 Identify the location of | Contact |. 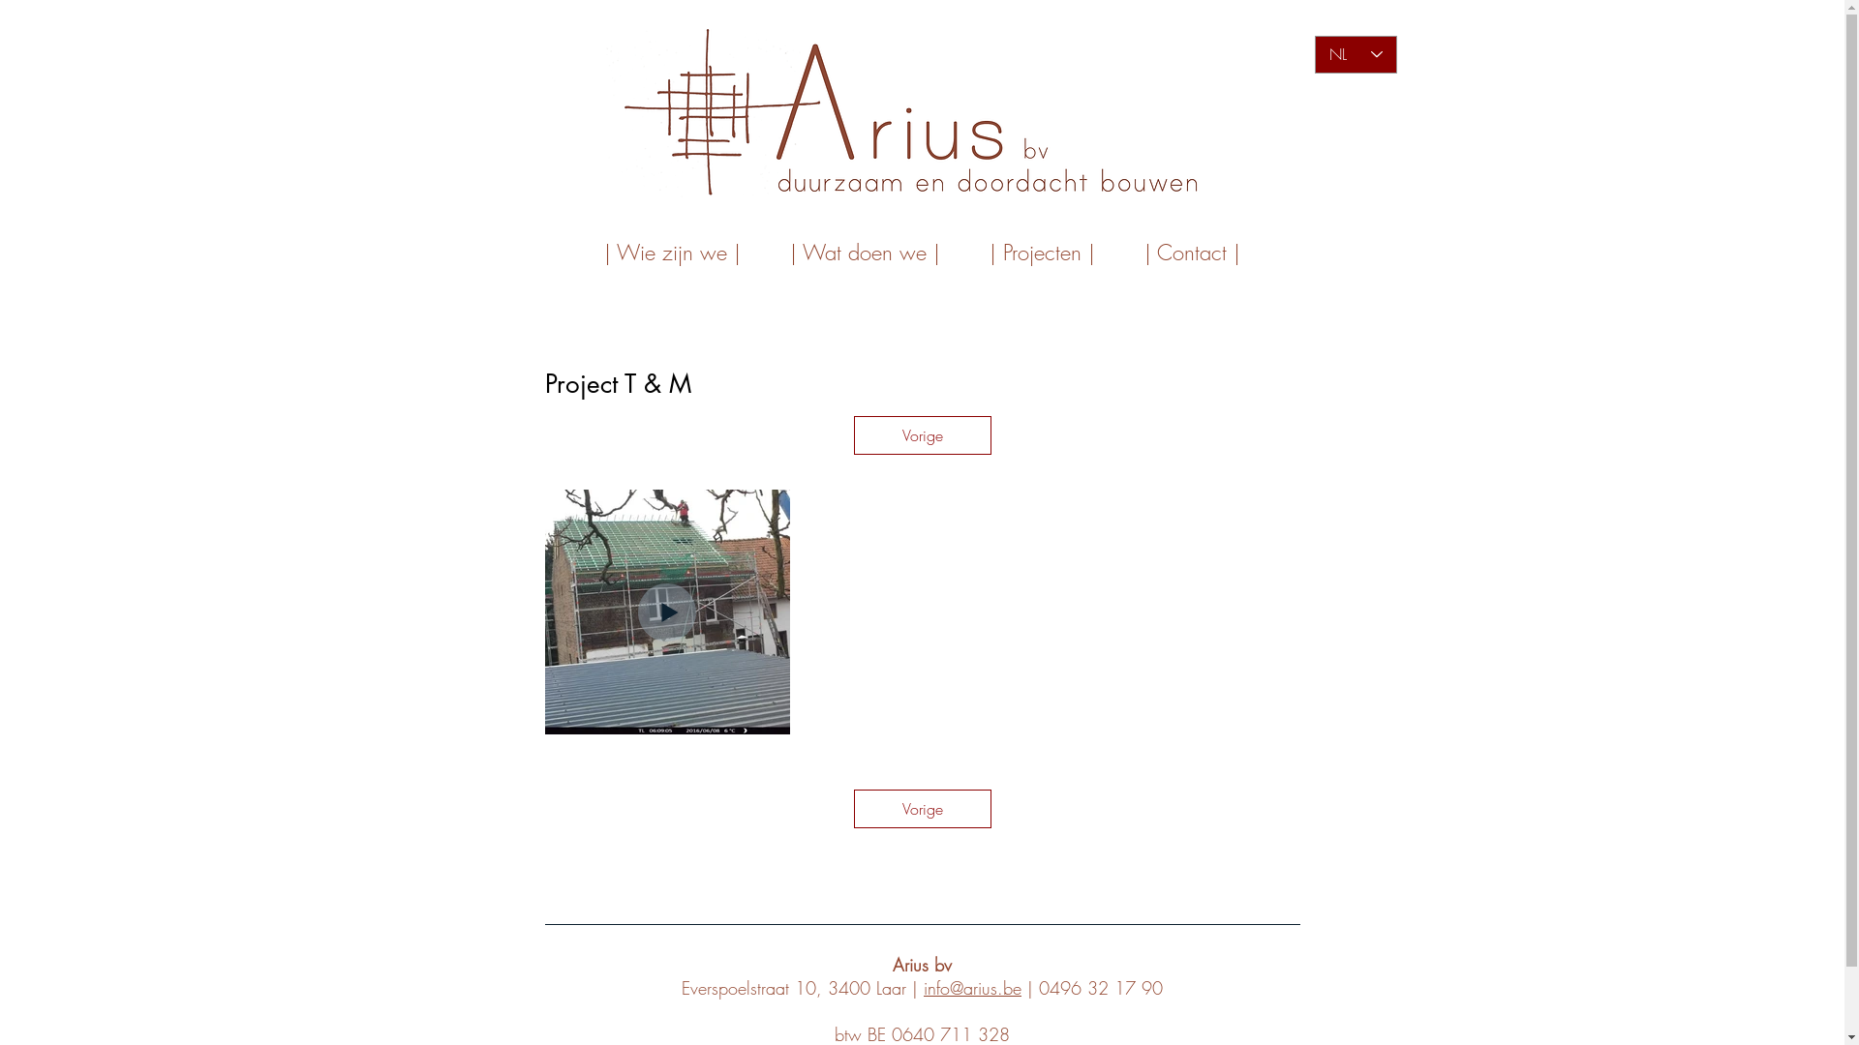
(1192, 253).